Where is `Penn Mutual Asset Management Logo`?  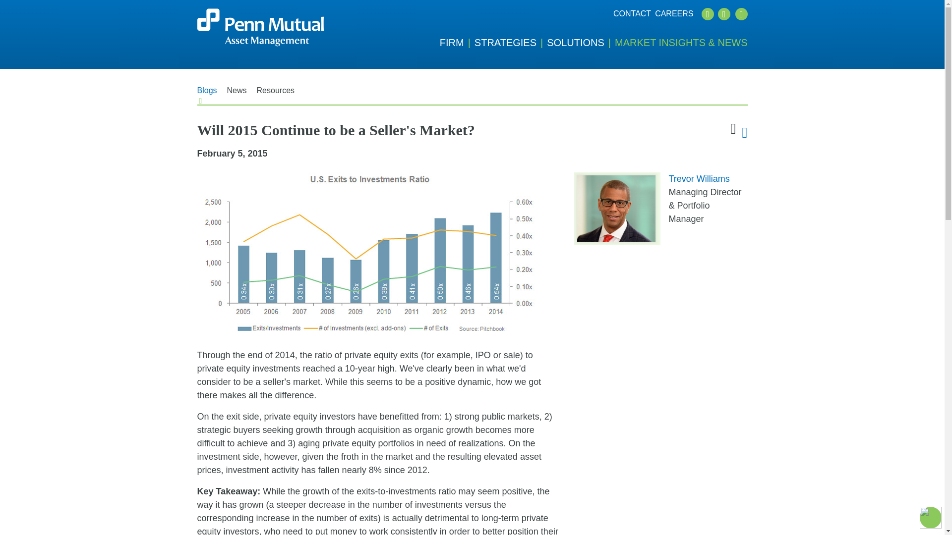
Penn Mutual Asset Management Logo is located at coordinates (260, 28).